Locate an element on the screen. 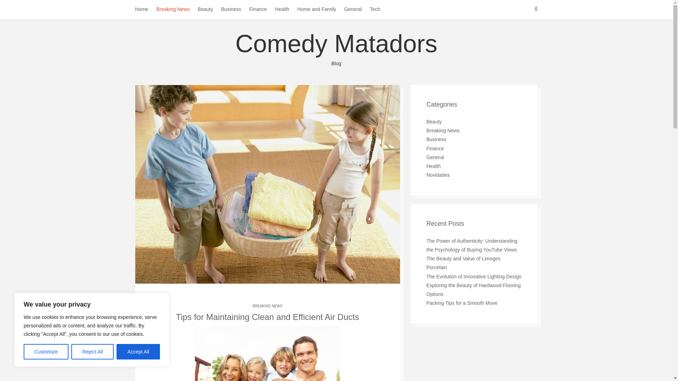 The width and height of the screenshot is (678, 381). Home and Family is located at coordinates (321, 9).